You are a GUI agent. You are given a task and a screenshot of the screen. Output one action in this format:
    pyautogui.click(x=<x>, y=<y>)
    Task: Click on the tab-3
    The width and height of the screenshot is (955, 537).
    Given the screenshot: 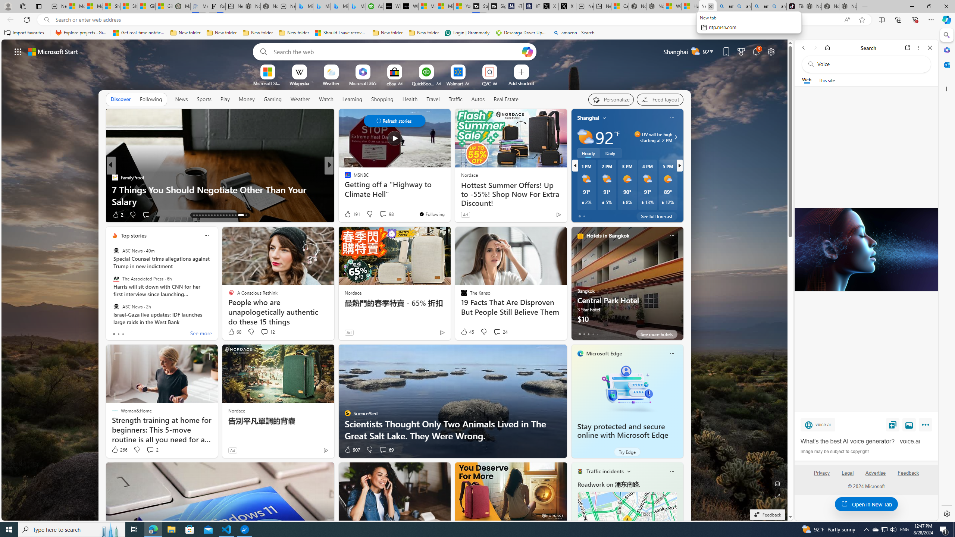 What is the action you would take?
    pyautogui.click(x=592, y=334)
    